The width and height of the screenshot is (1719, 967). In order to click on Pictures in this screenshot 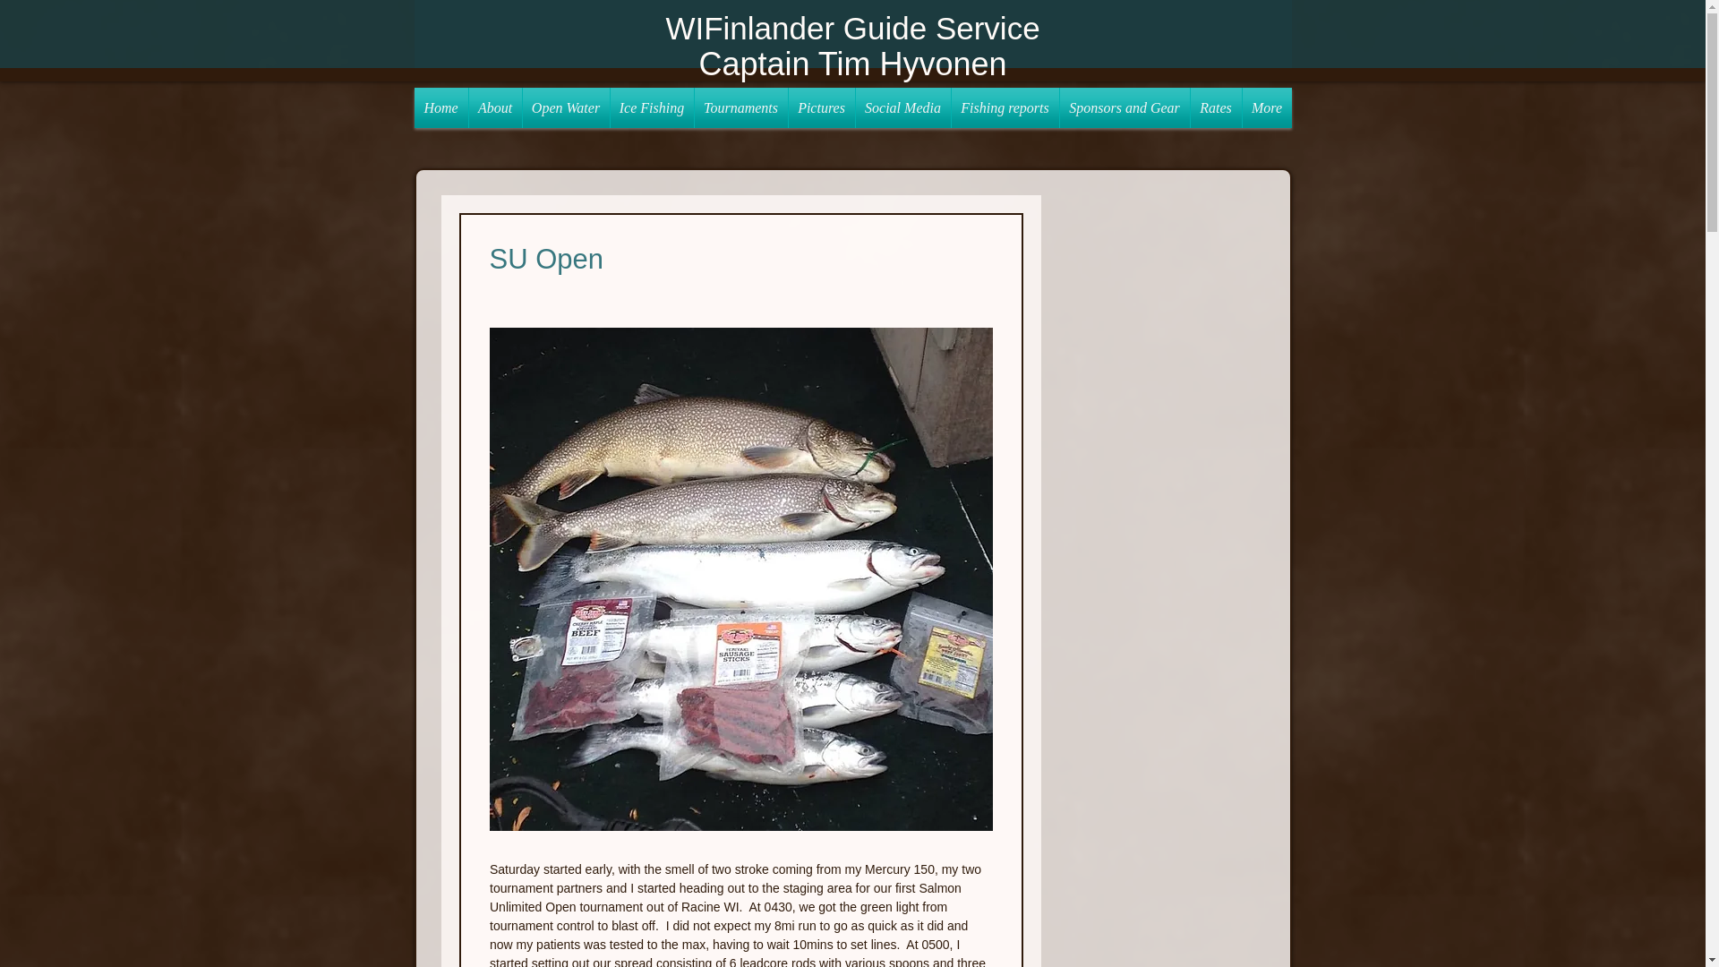, I will do `click(820, 107)`.